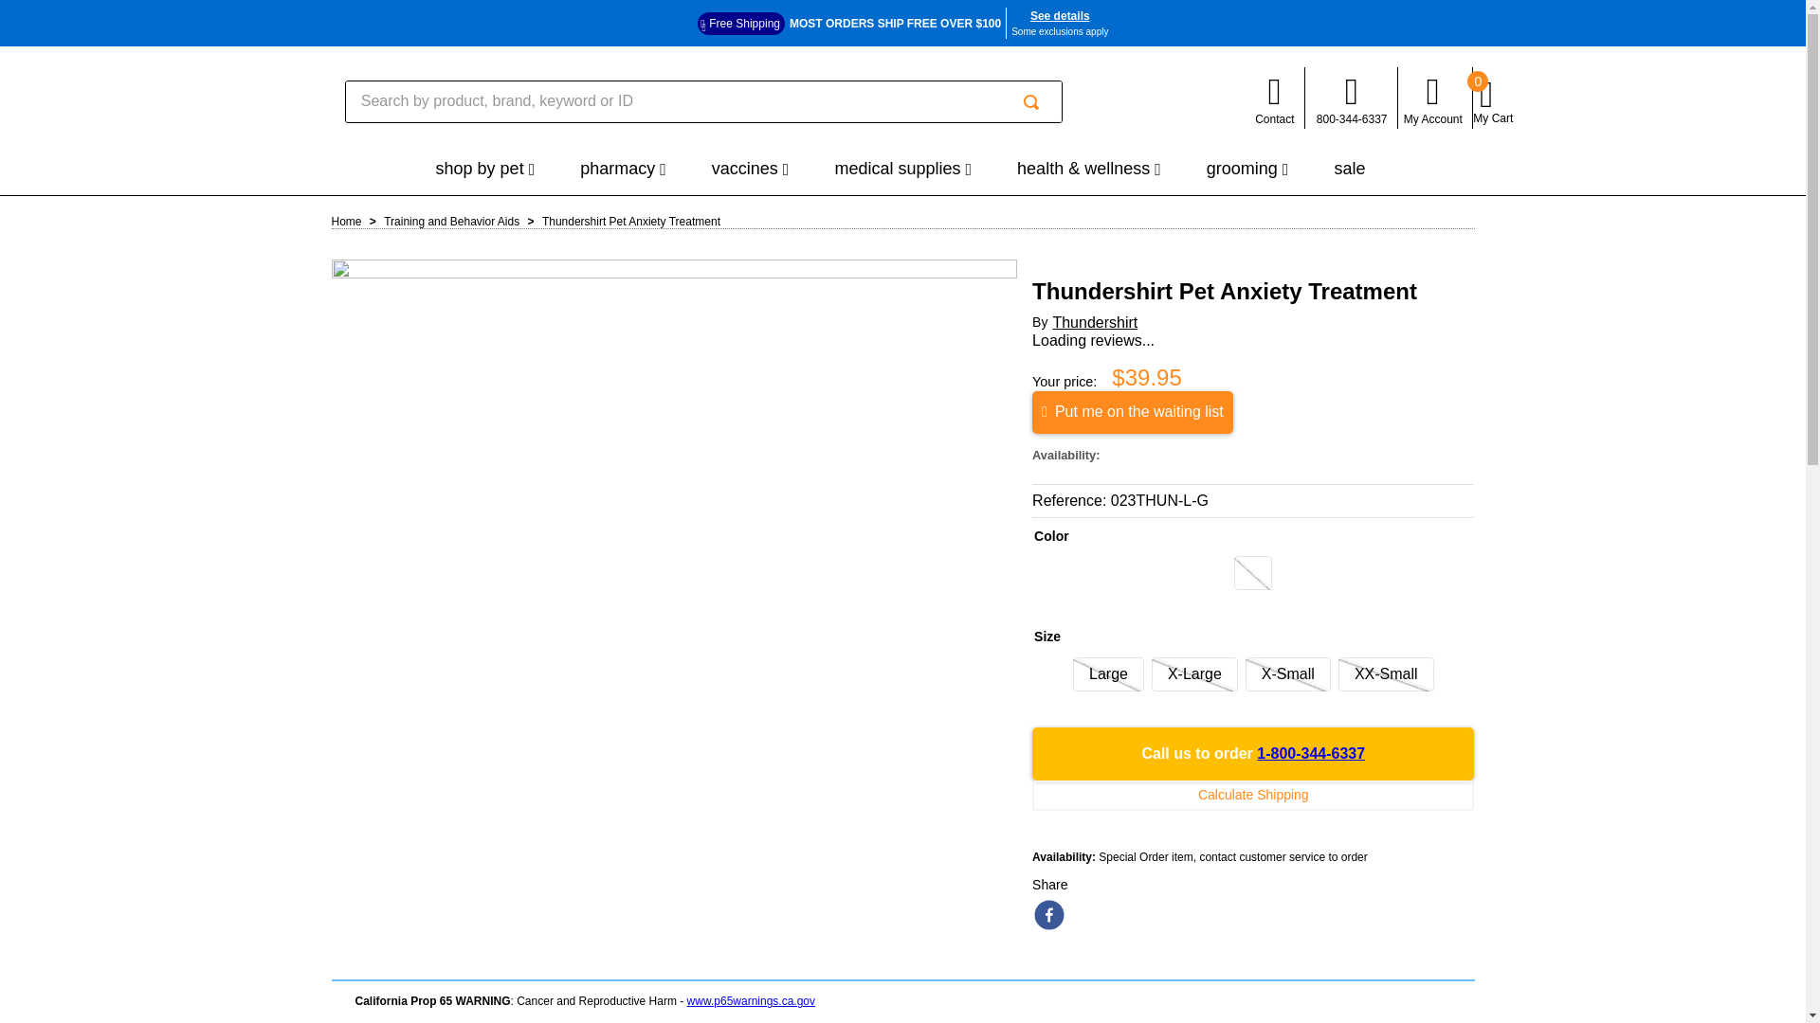  Describe the element at coordinates (902, 170) in the screenshot. I see `medical supplies` at that location.